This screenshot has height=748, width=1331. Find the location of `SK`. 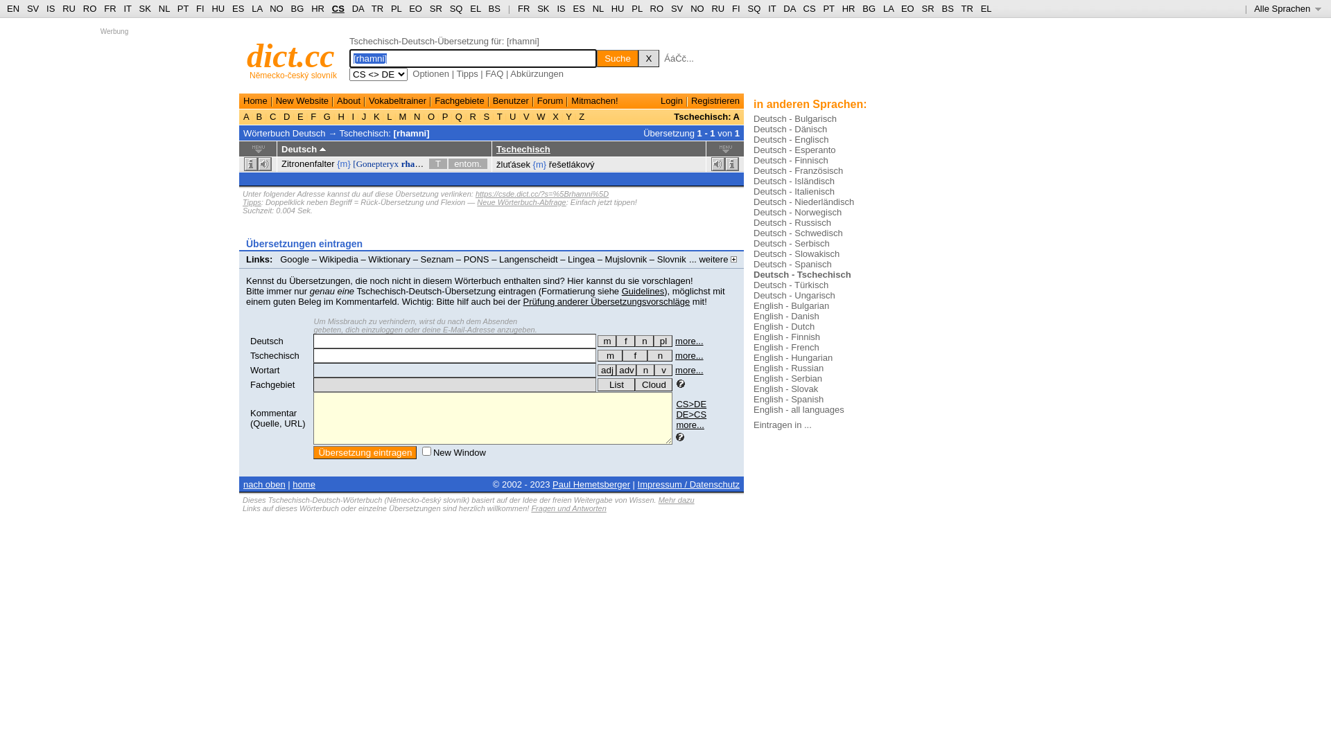

SK is located at coordinates (543, 8).